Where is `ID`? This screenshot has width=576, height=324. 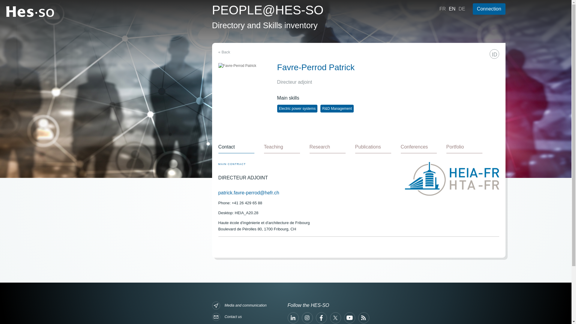
ID is located at coordinates (494, 54).